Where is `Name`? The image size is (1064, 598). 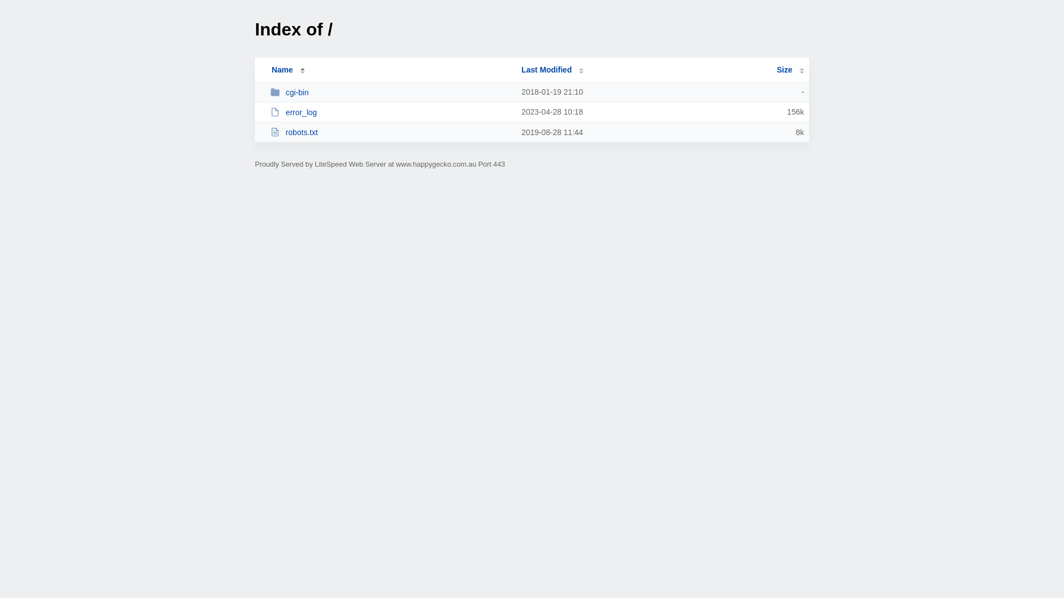
Name is located at coordinates (282, 70).